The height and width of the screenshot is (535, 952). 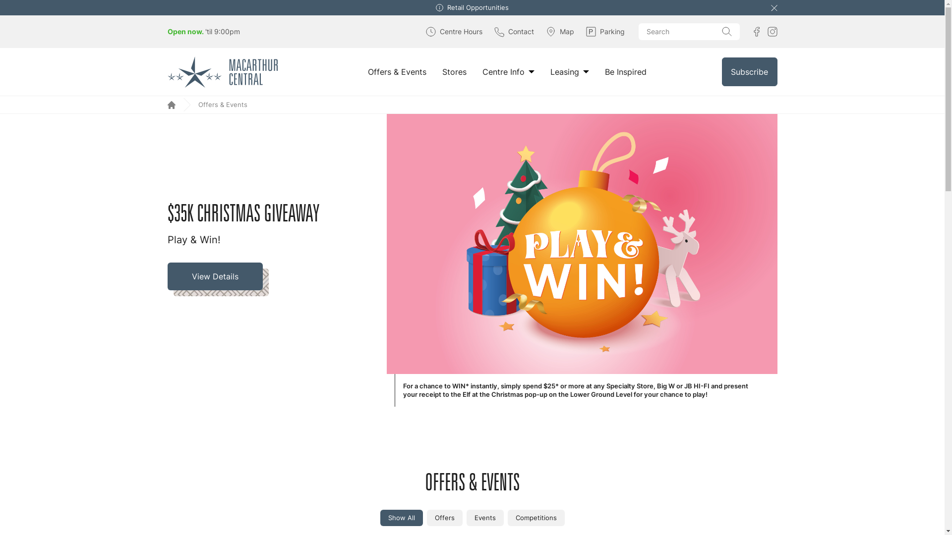 What do you see at coordinates (204, 32) in the screenshot?
I see `Open now. 'til 9:00pm` at bounding box center [204, 32].